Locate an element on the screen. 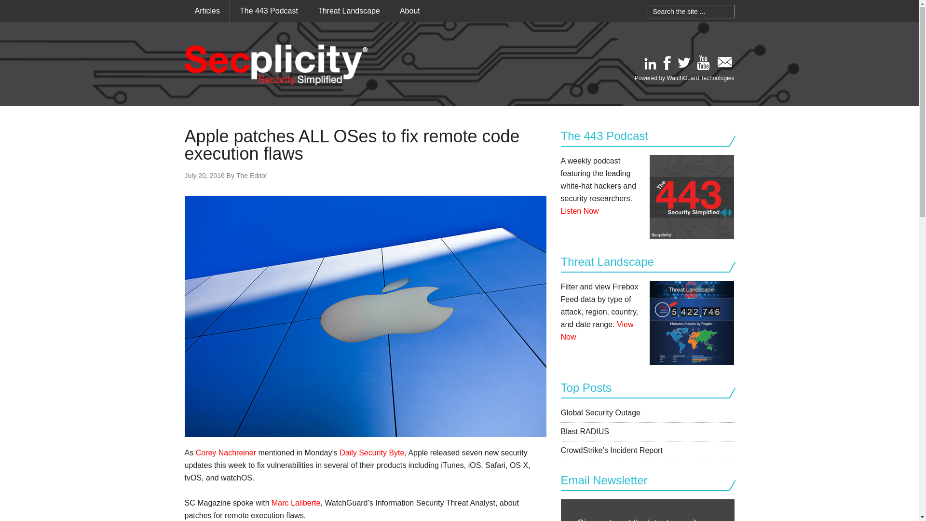 The image size is (926, 521). Daily Security Byte is located at coordinates (371, 452).